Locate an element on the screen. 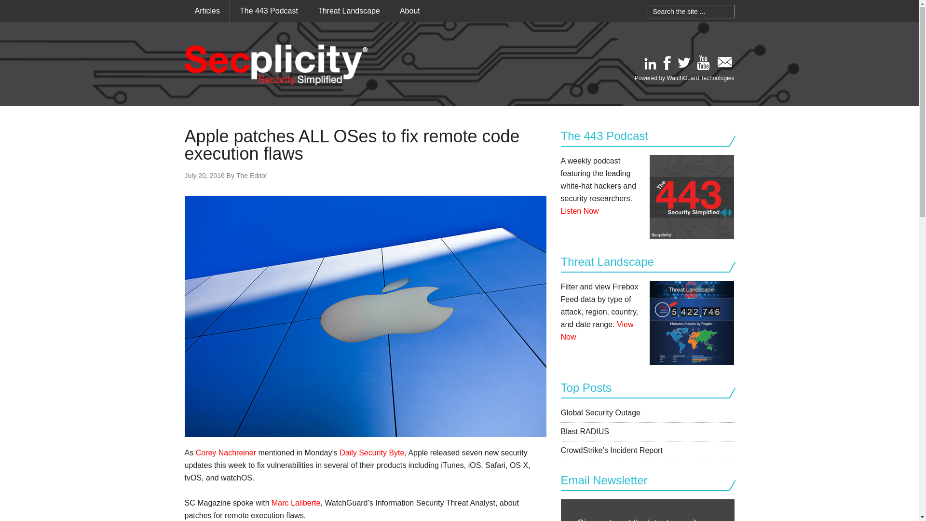 The image size is (926, 521). Daily Security Byte is located at coordinates (371, 452).